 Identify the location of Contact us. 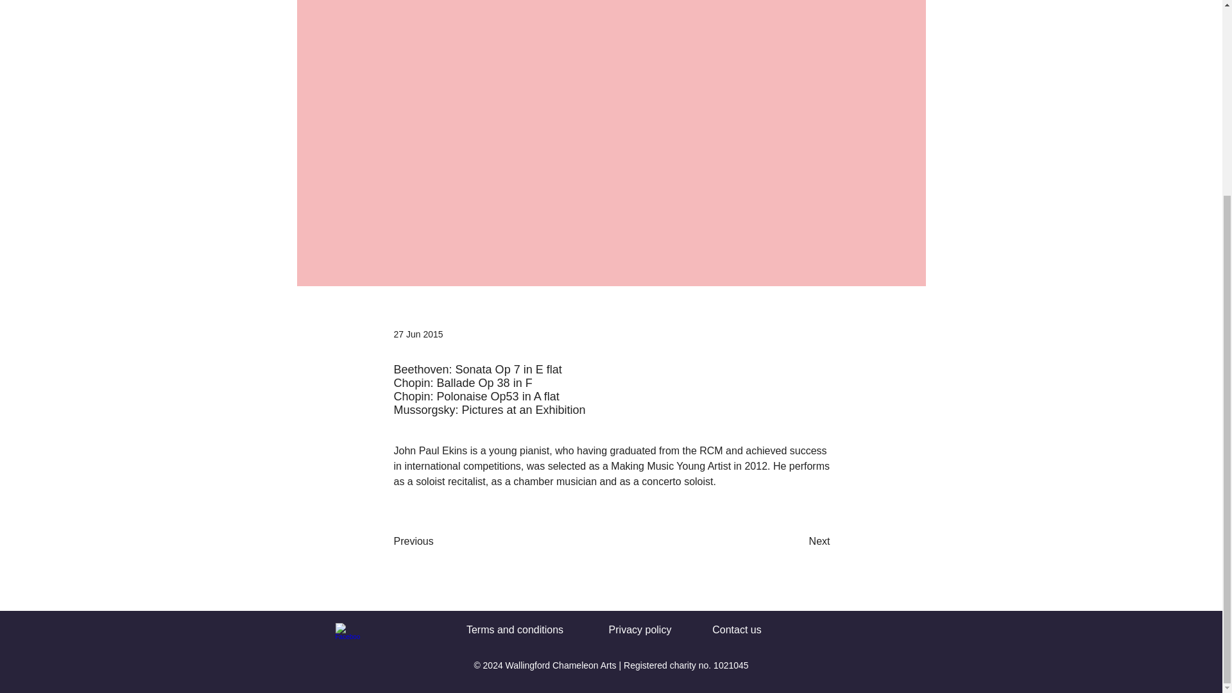
(737, 630).